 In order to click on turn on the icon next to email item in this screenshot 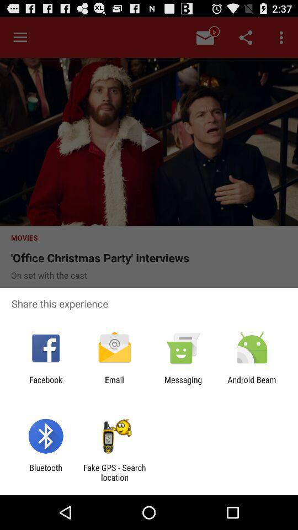, I will do `click(46, 384)`.